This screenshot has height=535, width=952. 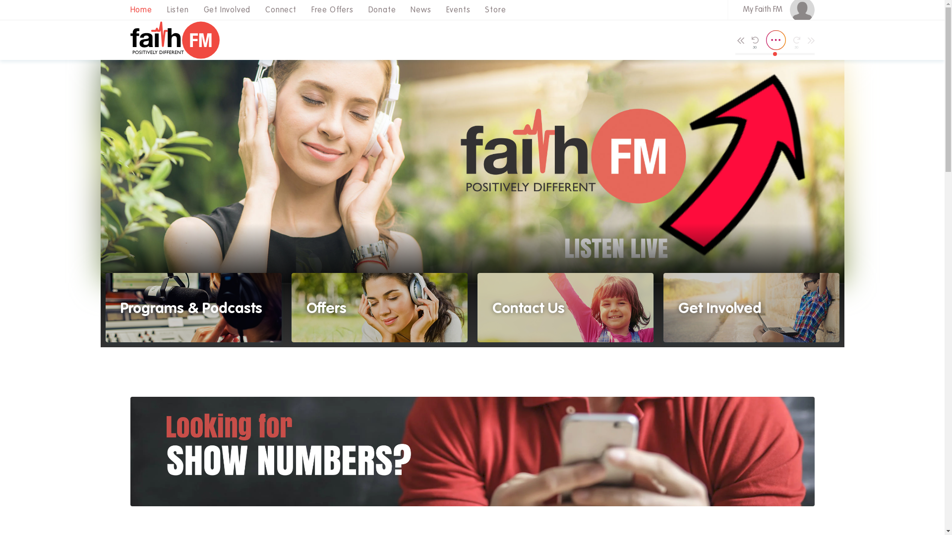 What do you see at coordinates (752, 308) in the screenshot?
I see `Get Involved` at bounding box center [752, 308].